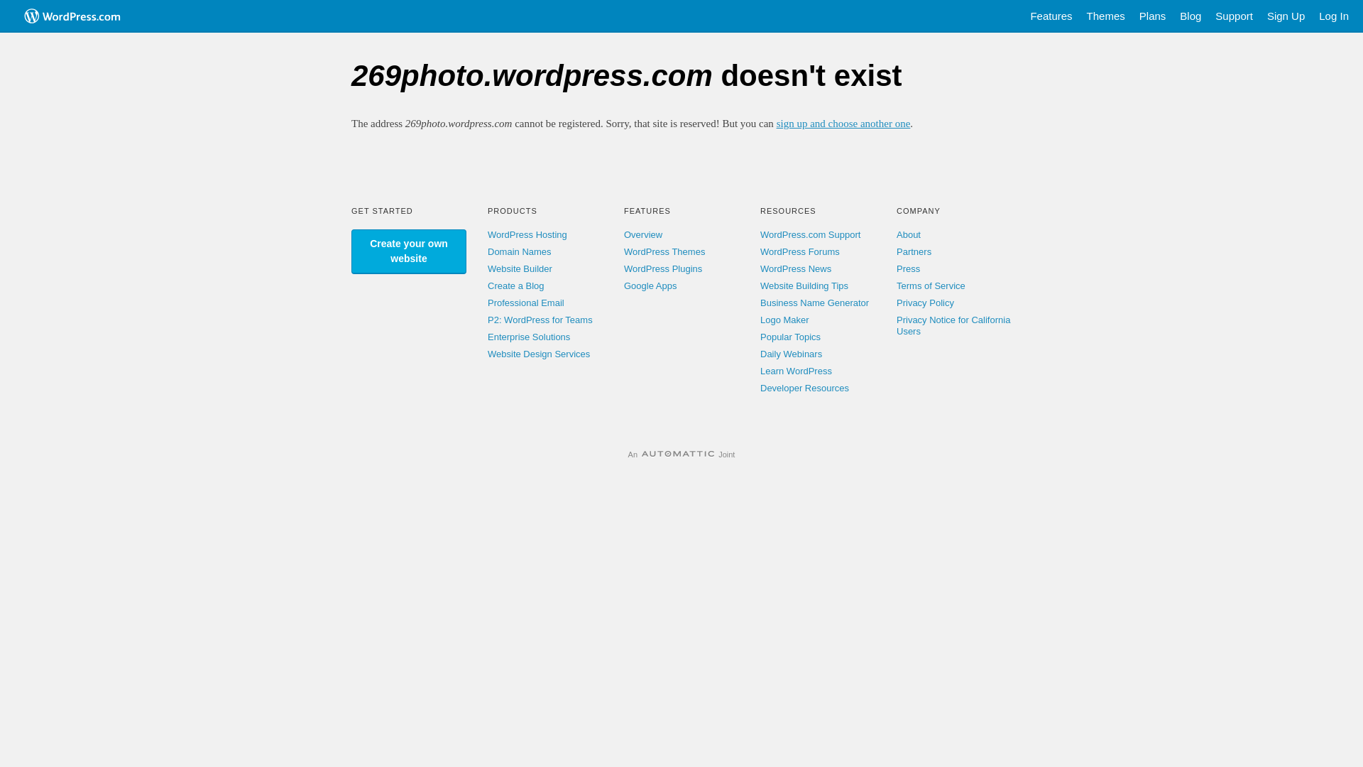  What do you see at coordinates (1190, 16) in the screenshot?
I see `Blog` at bounding box center [1190, 16].